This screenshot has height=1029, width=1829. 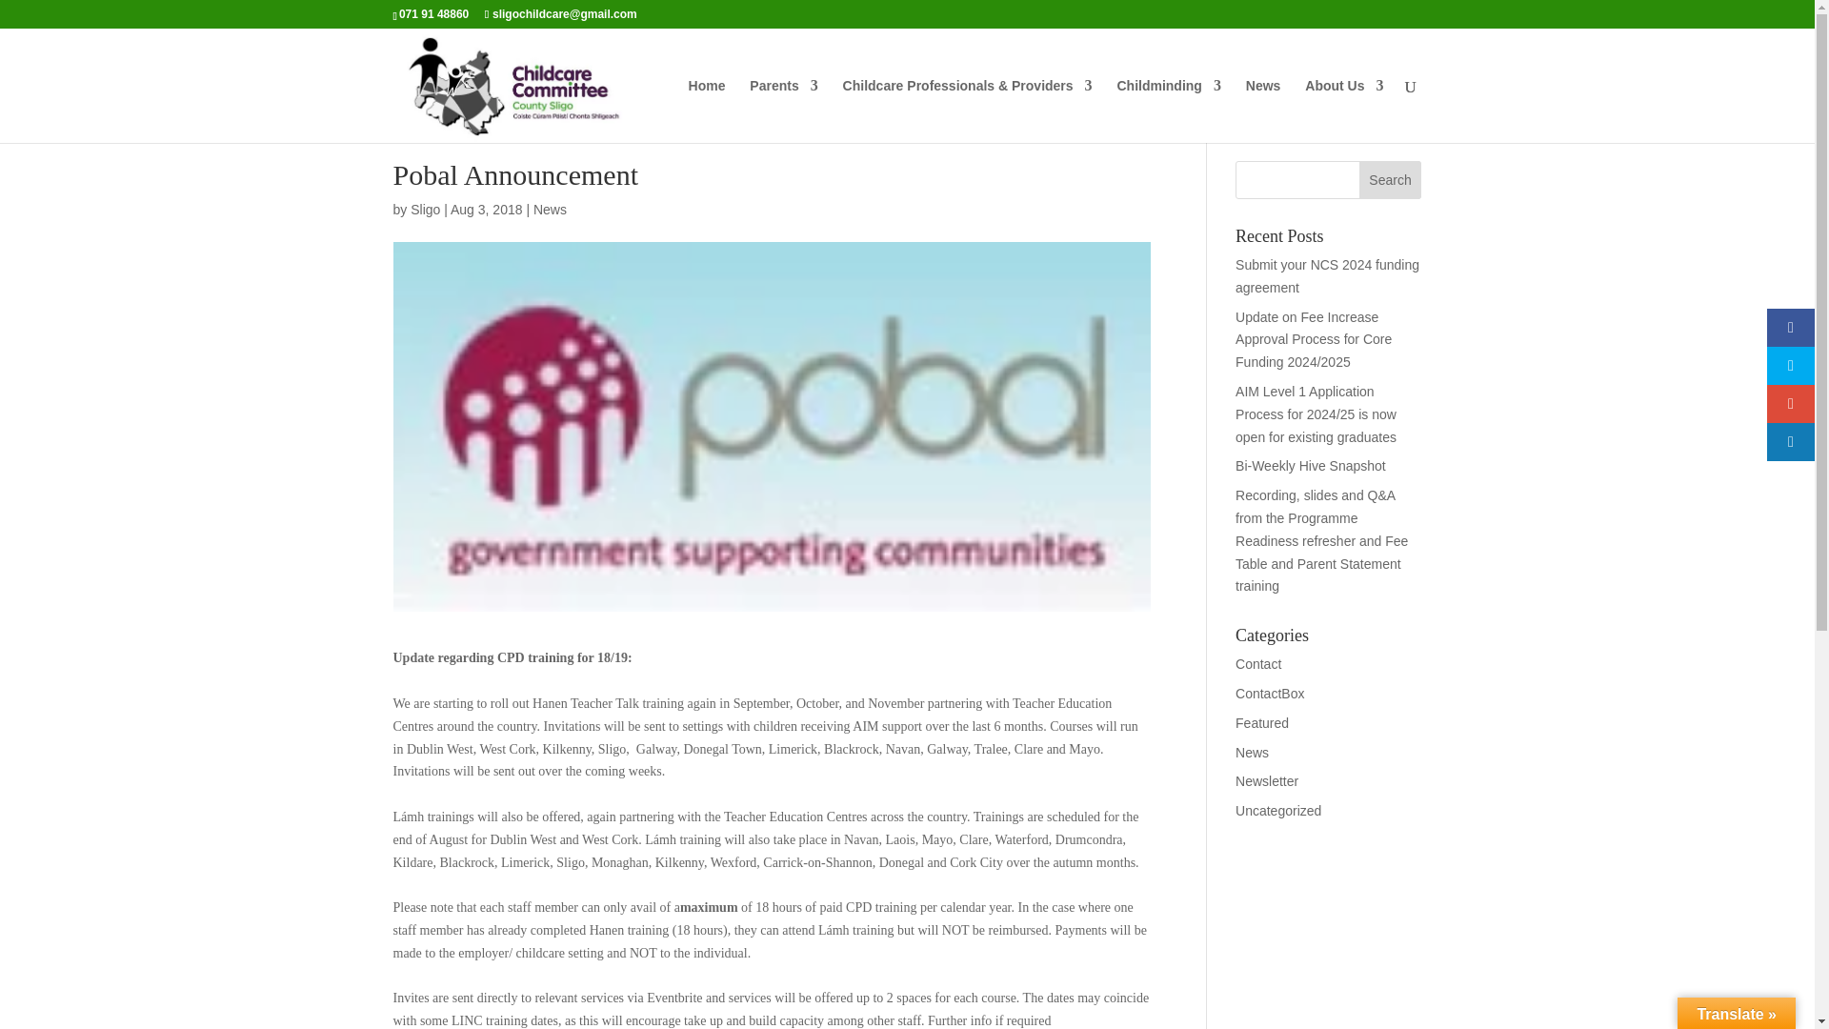 What do you see at coordinates (783, 111) in the screenshot?
I see `Parents` at bounding box center [783, 111].